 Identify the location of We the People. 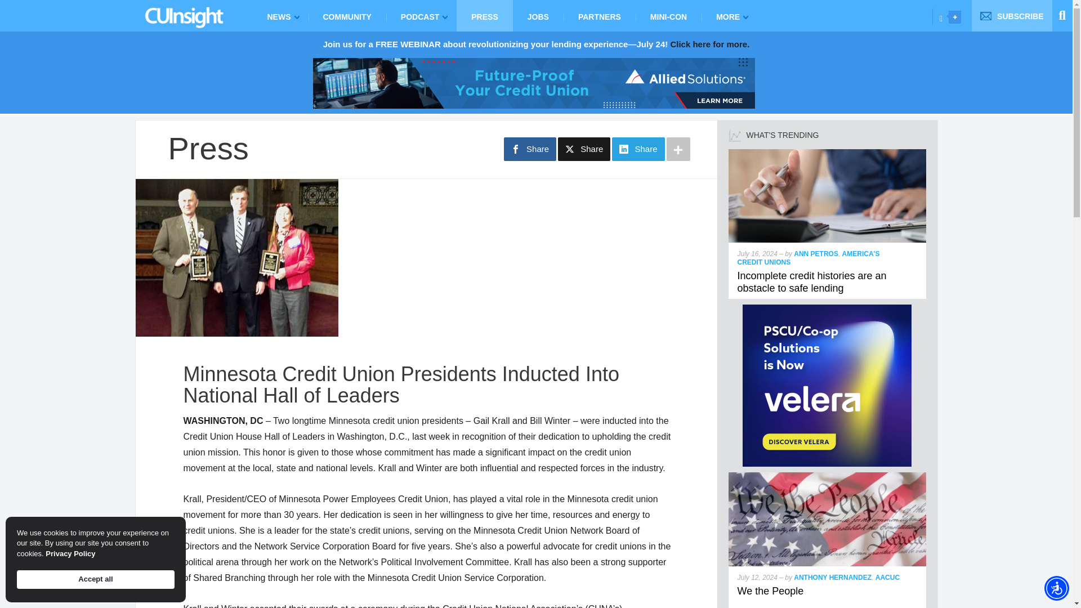
(828, 477).